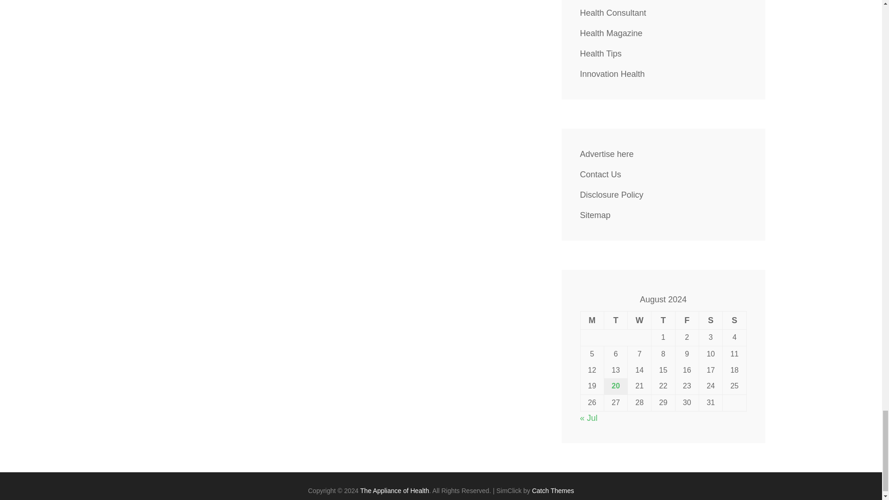 This screenshot has width=889, height=500. Describe the element at coordinates (663, 319) in the screenshot. I see `Thursday` at that location.